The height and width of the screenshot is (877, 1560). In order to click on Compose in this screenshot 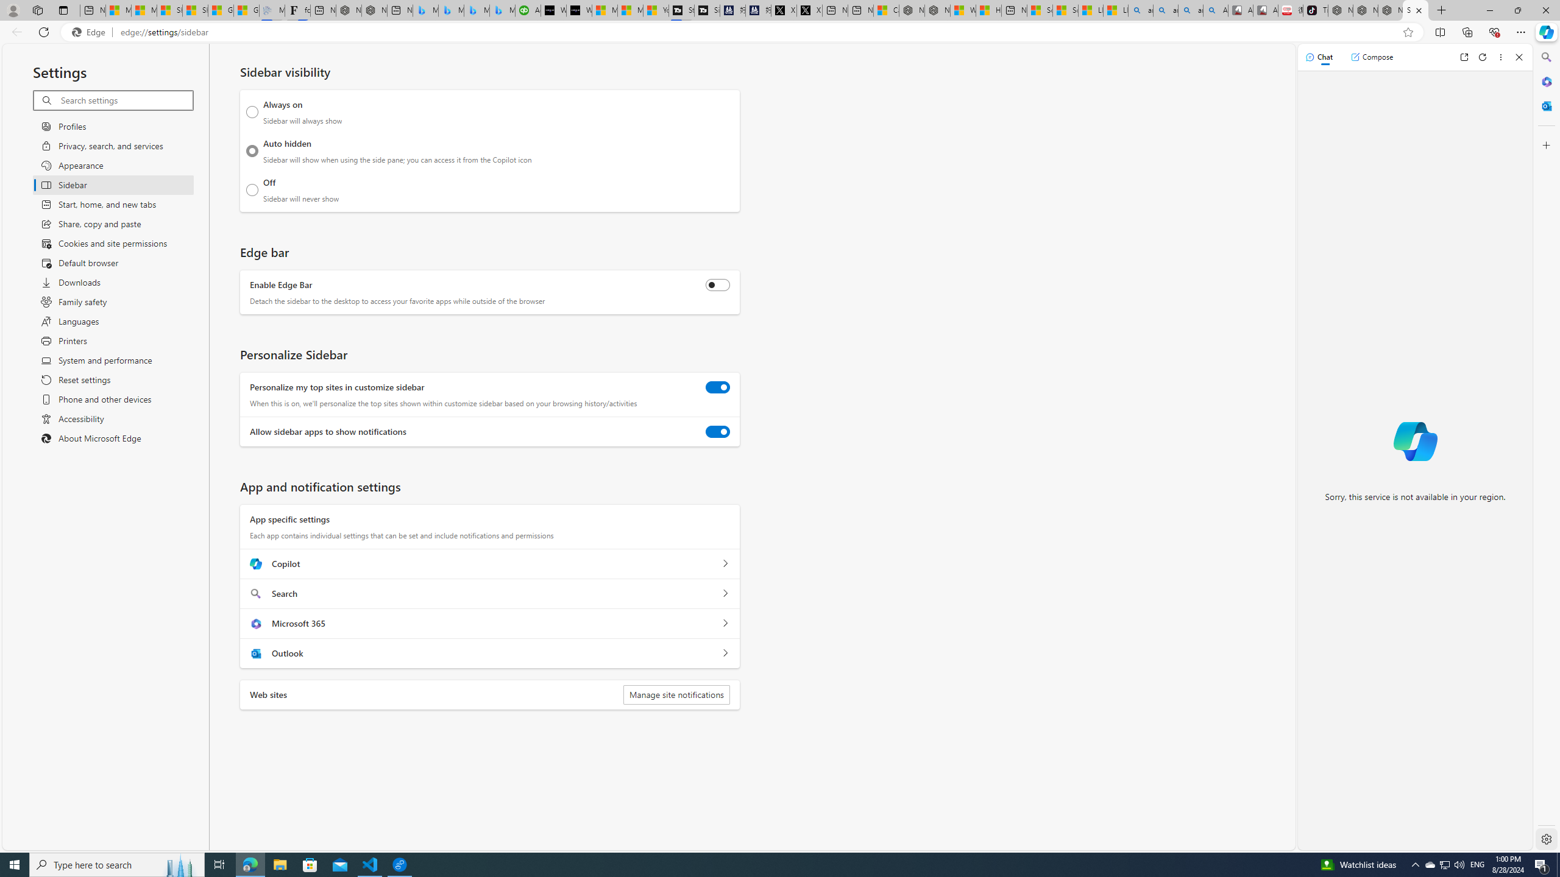, I will do `click(1372, 57)`.